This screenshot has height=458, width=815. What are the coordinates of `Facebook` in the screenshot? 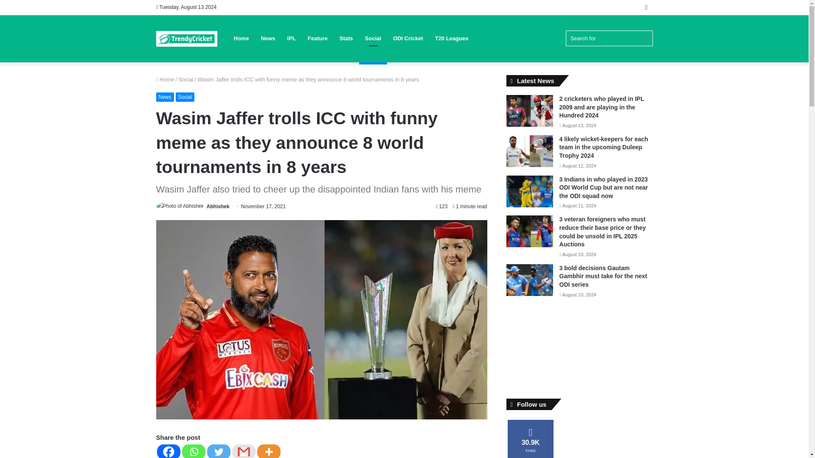 It's located at (169, 451).